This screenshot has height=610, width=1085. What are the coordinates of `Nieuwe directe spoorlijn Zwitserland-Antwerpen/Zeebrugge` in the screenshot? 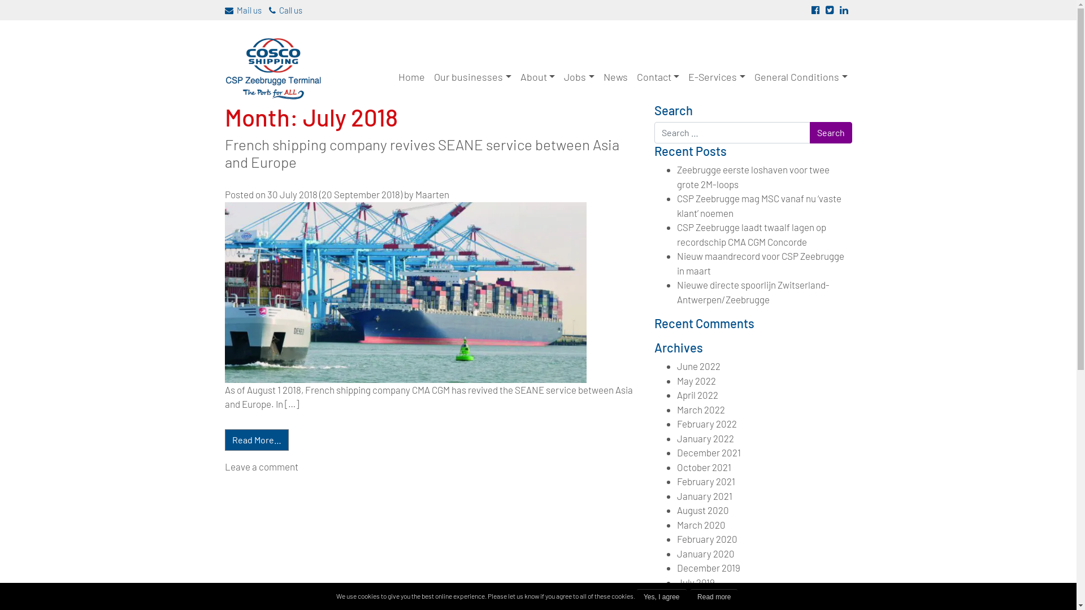 It's located at (753, 292).